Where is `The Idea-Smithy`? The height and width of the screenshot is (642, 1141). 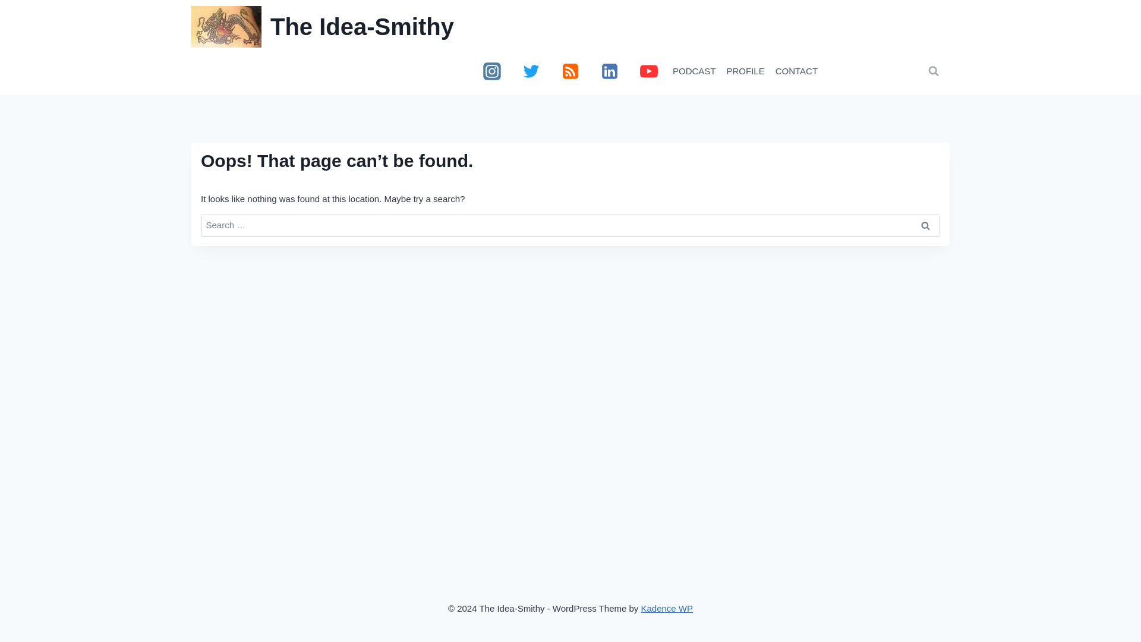
The Idea-Smithy is located at coordinates (323, 26).